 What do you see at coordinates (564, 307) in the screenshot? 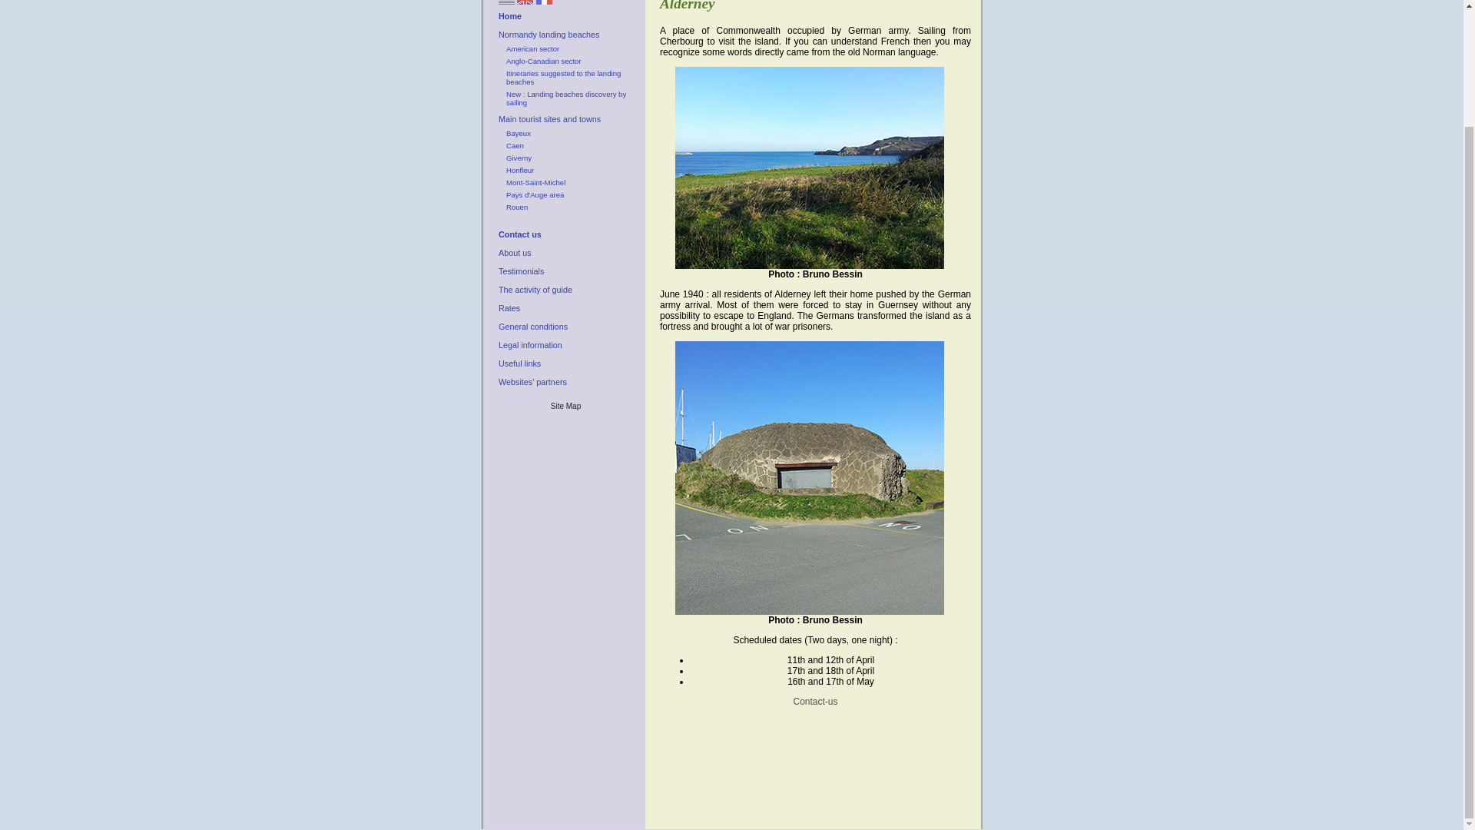
I see `Rates` at bounding box center [564, 307].